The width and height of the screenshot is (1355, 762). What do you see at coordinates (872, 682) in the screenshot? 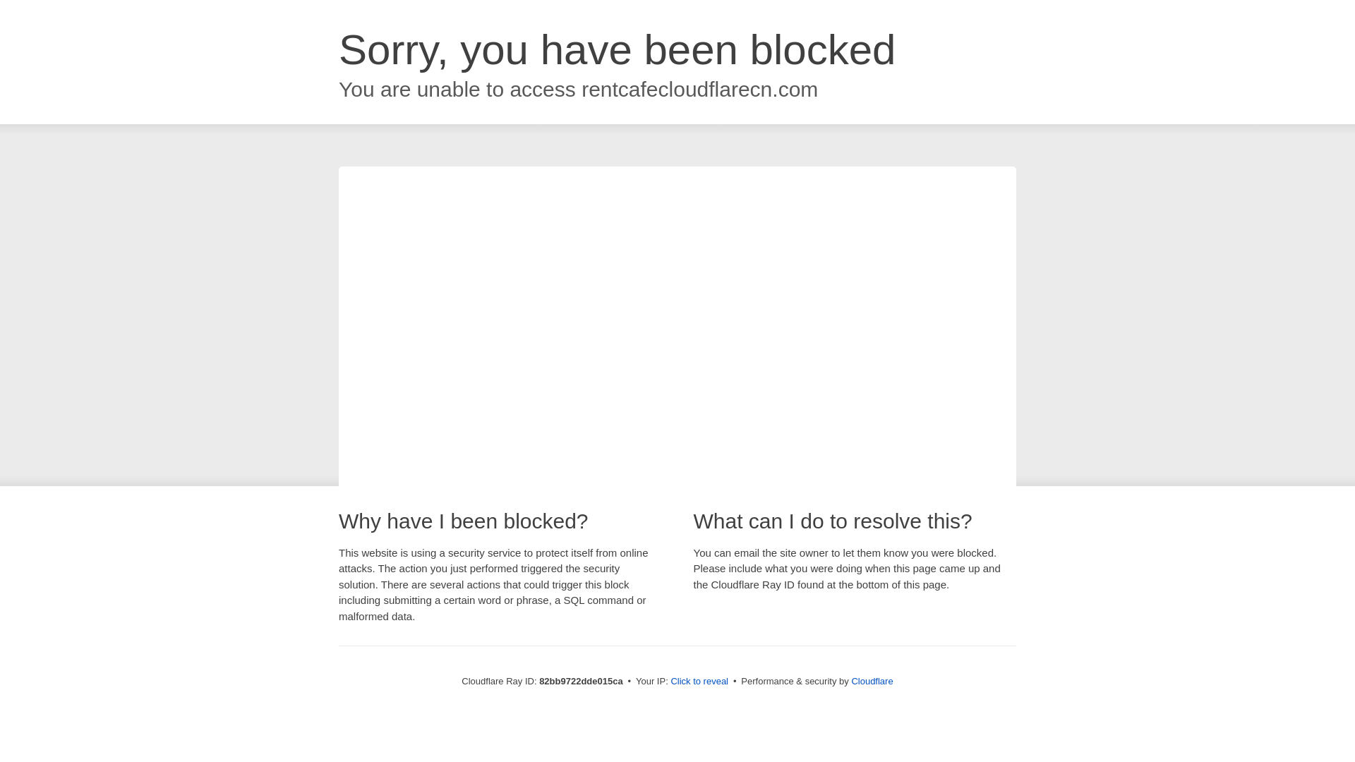
I see `Cloudflare` at bounding box center [872, 682].